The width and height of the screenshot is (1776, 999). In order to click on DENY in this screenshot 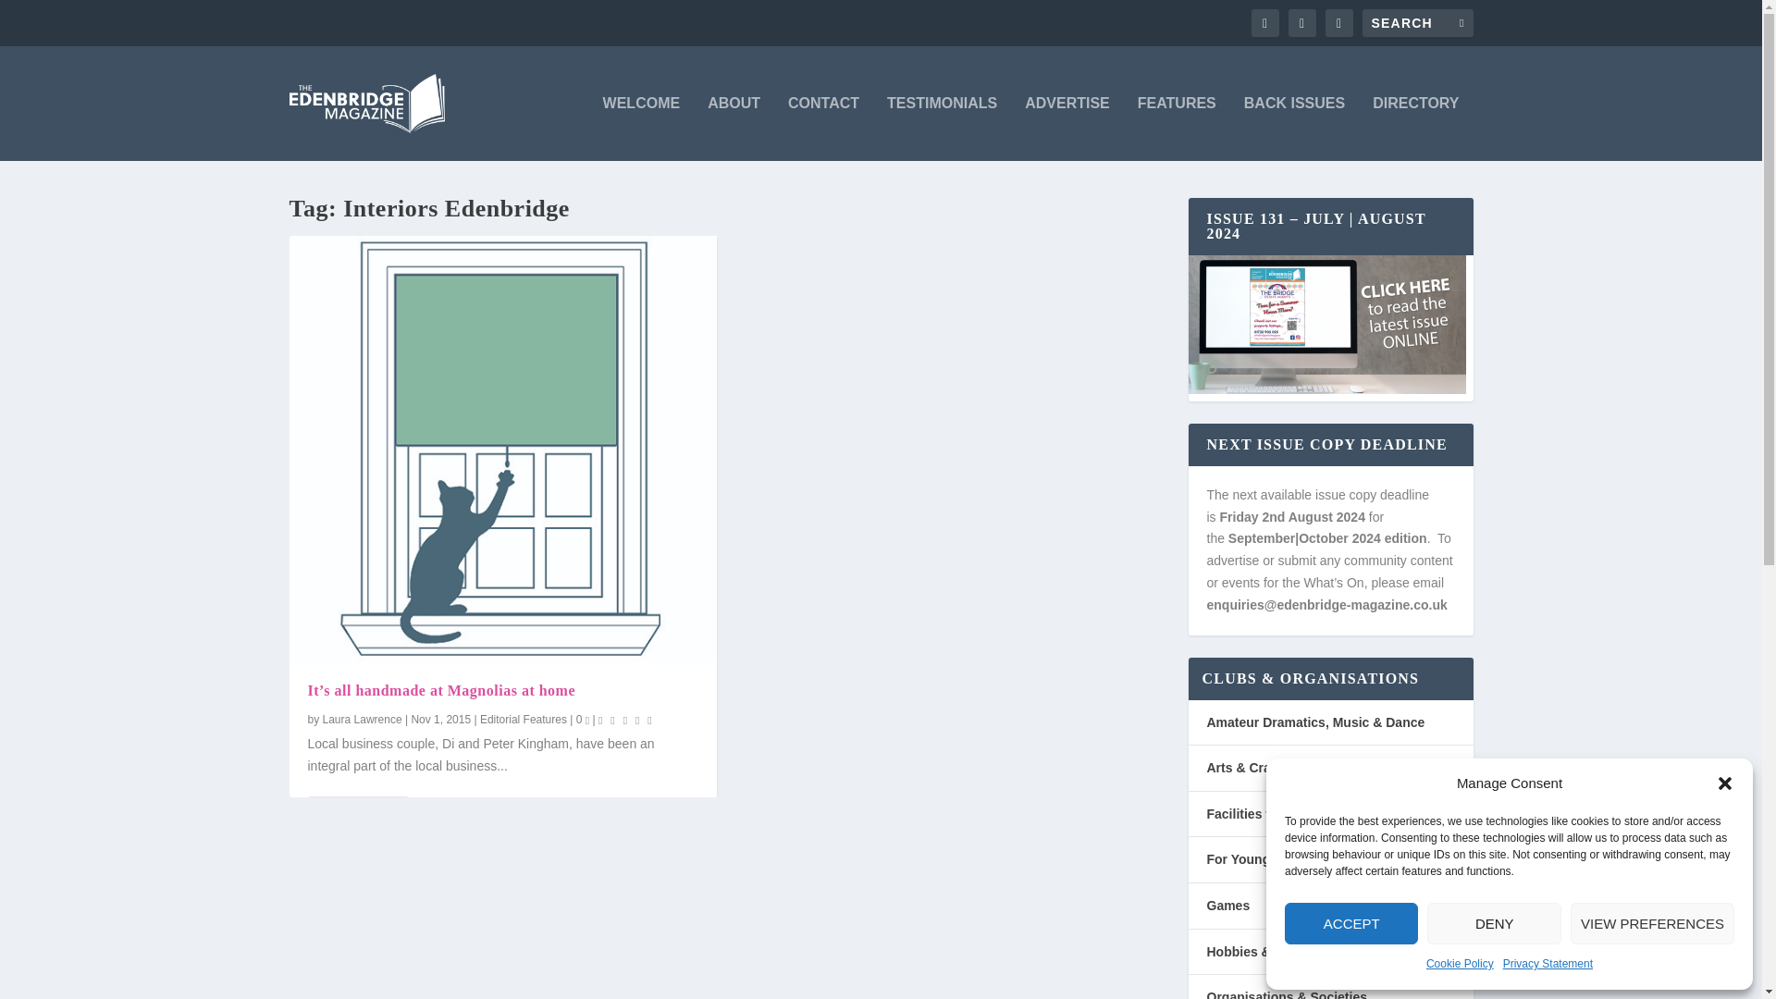, I will do `click(1494, 923)`.